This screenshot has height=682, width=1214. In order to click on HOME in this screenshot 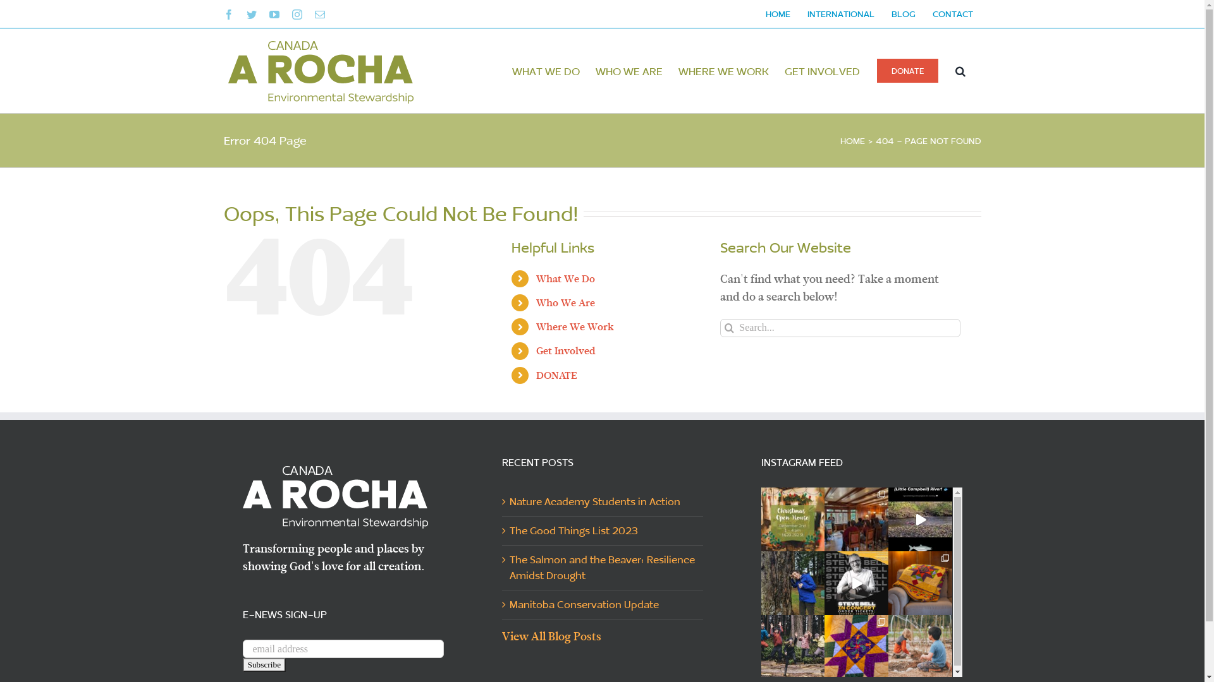, I will do `click(778, 14)`.